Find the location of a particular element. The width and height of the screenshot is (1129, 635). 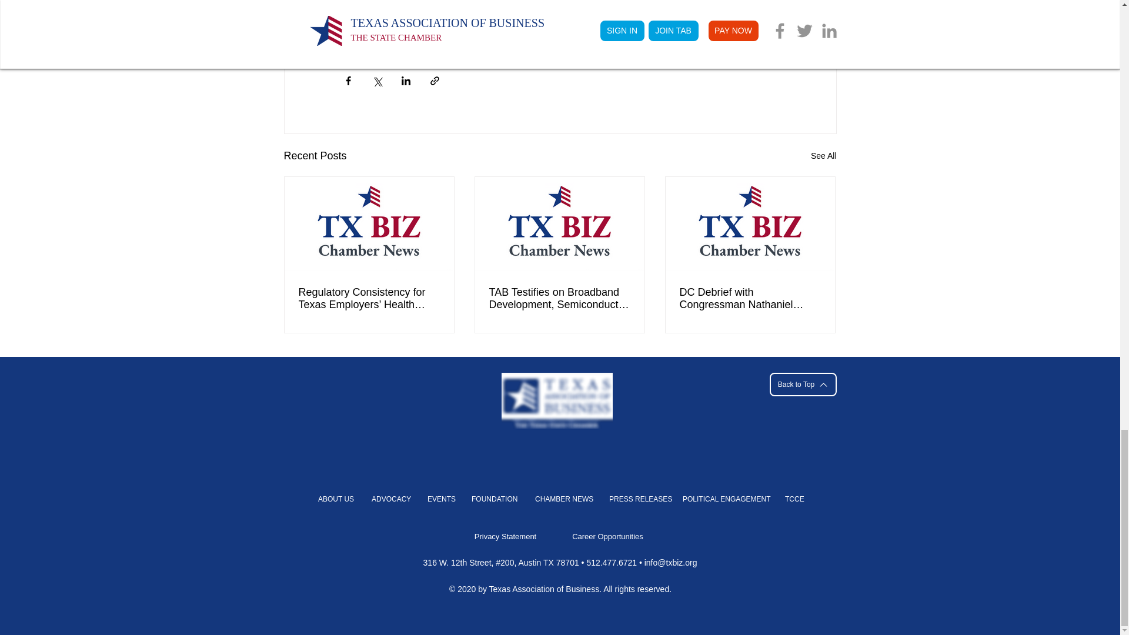

See All is located at coordinates (823, 155).